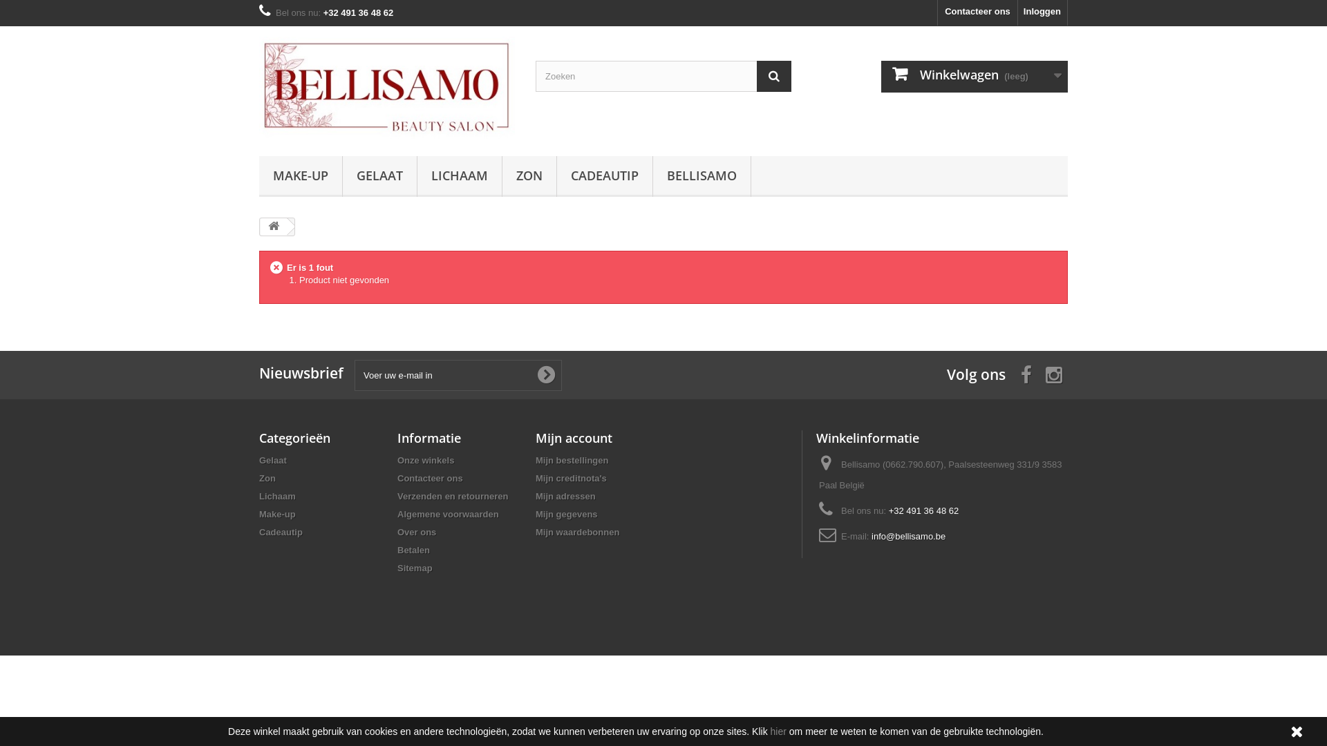 This screenshot has width=1327, height=746. Describe the element at coordinates (387, 88) in the screenshot. I see `Bellisamo` at that location.